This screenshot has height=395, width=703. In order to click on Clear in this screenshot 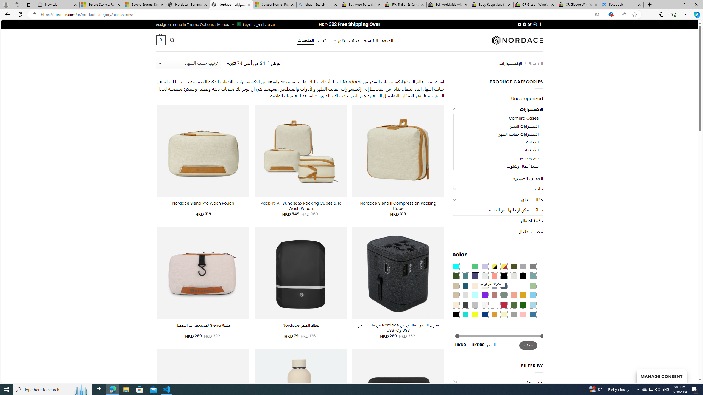, I will do `click(465, 266)`.